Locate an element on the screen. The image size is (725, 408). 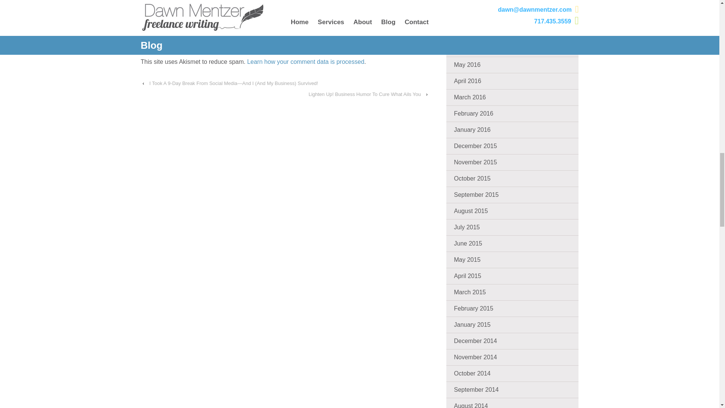
Learn how your comment data is processed is located at coordinates (305, 62).